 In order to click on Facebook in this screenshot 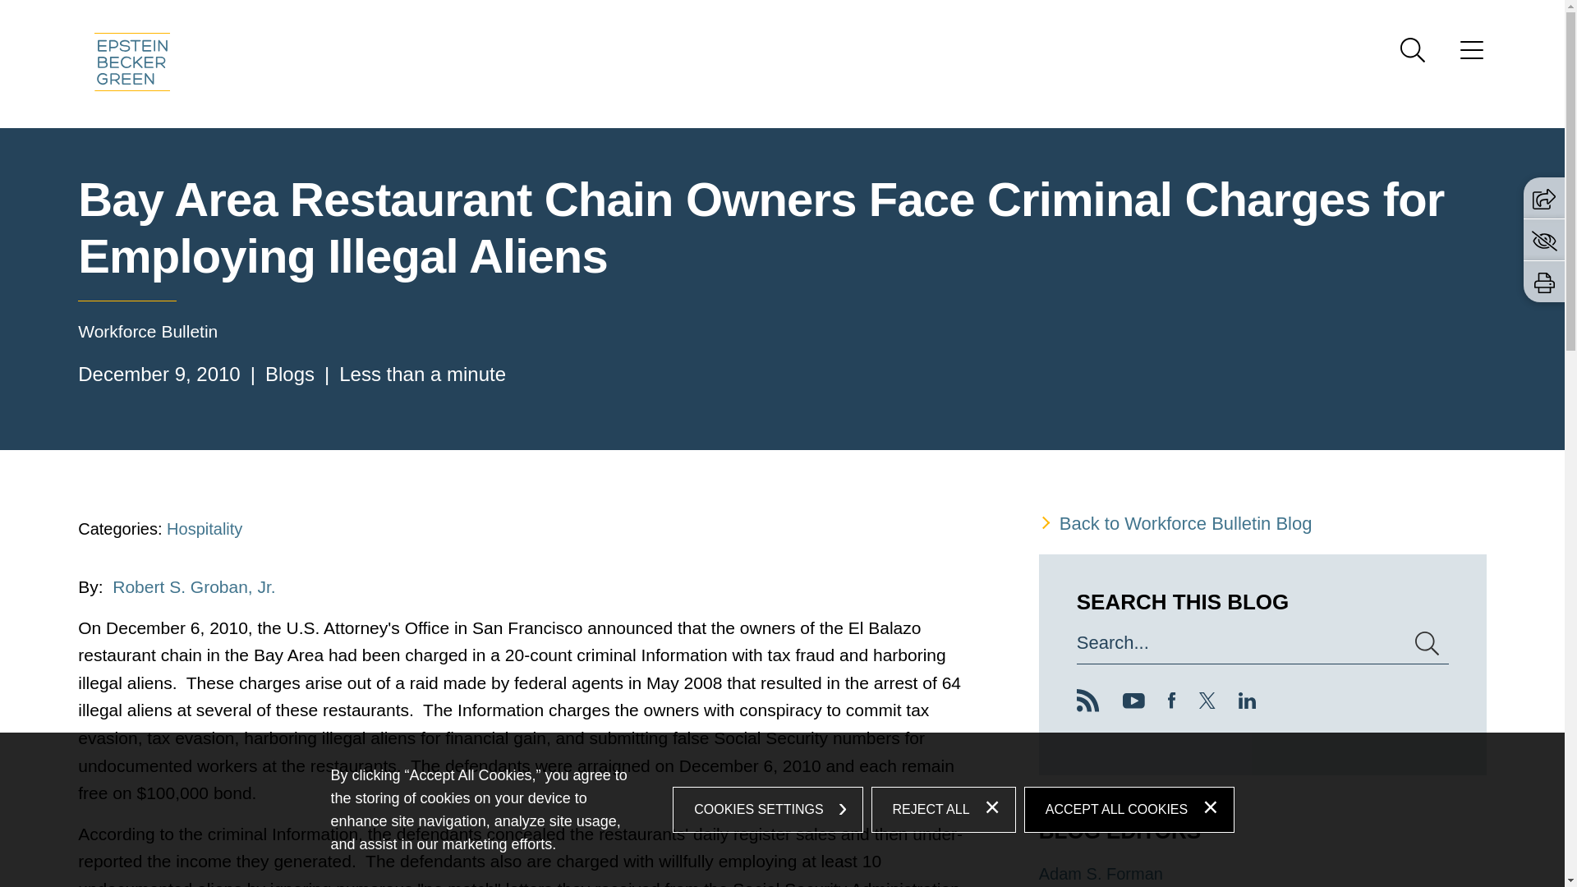, I will do `click(1172, 703)`.